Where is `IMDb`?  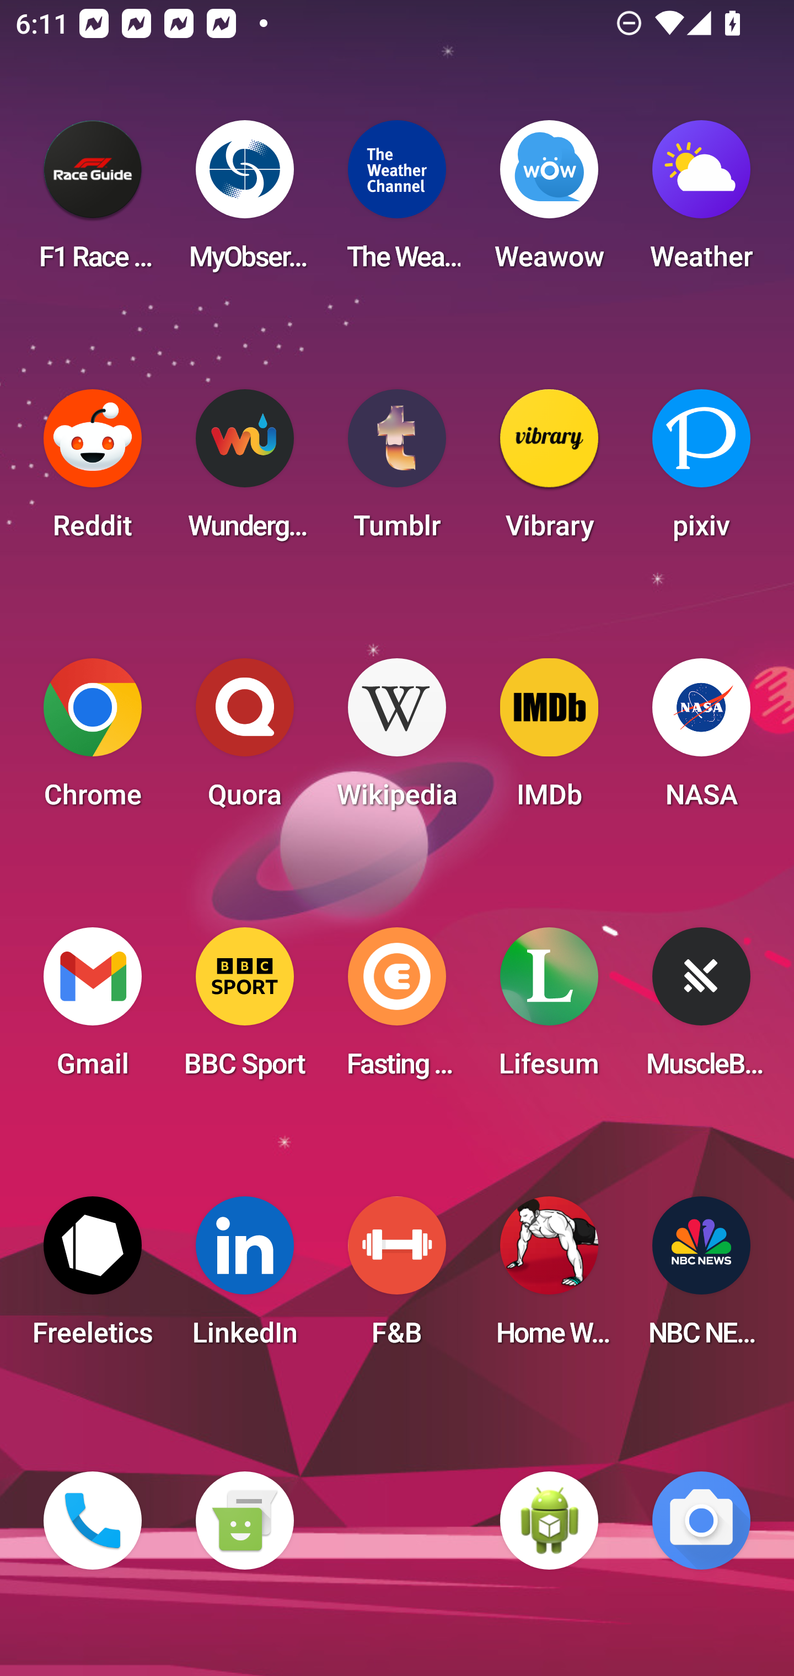 IMDb is located at coordinates (549, 740).